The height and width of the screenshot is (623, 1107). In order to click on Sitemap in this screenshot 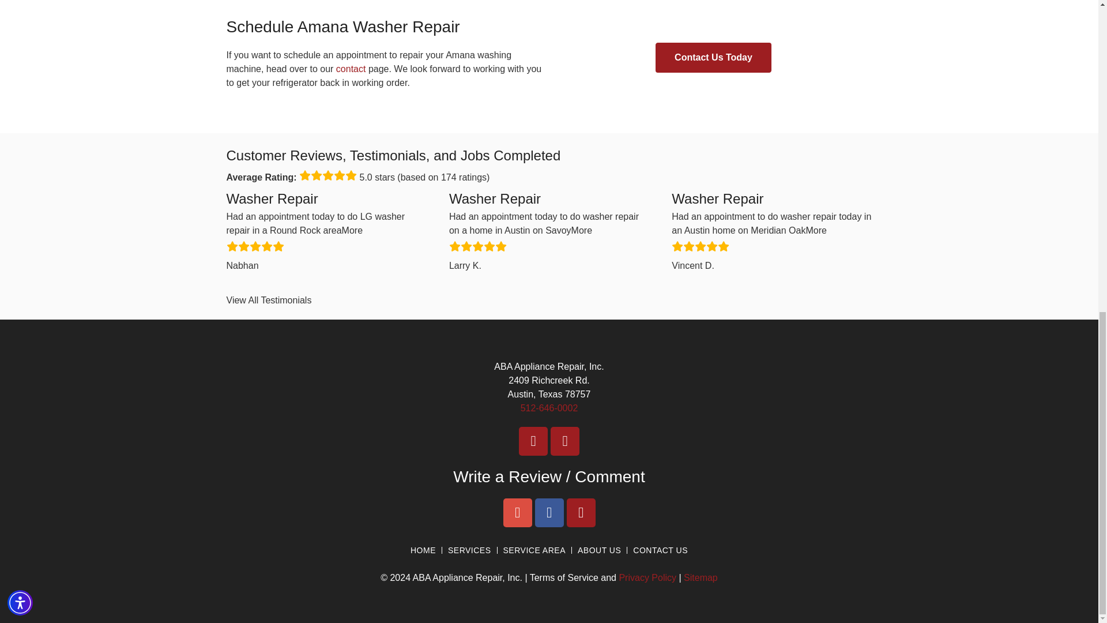, I will do `click(701, 577)`.